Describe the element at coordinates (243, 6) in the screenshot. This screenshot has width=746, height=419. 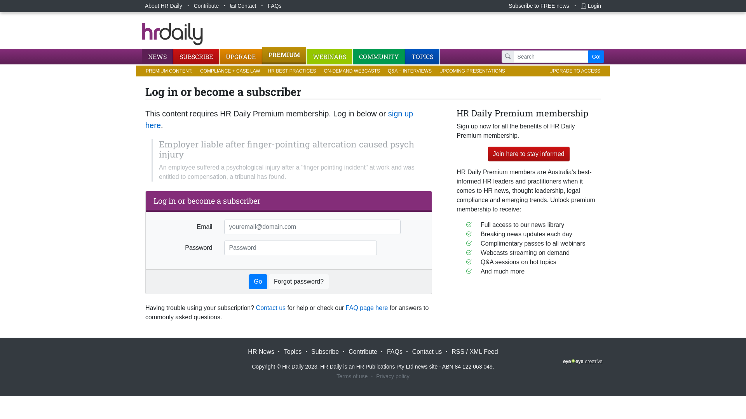
I see `Contact` at that location.